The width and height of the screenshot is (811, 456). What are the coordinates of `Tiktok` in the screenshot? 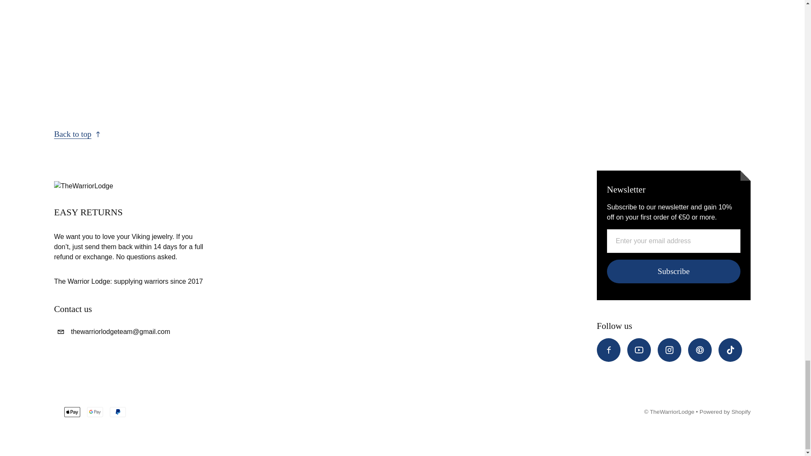 It's located at (730, 350).